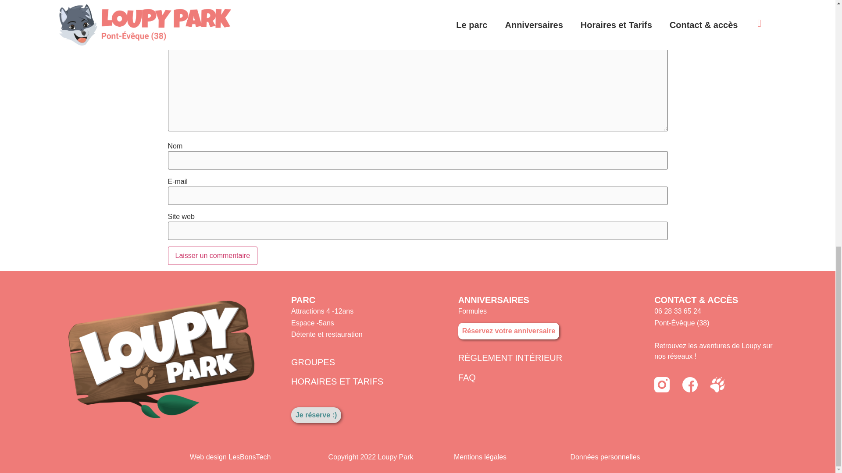 This screenshot has height=473, width=842. I want to click on PARC, so click(303, 300).